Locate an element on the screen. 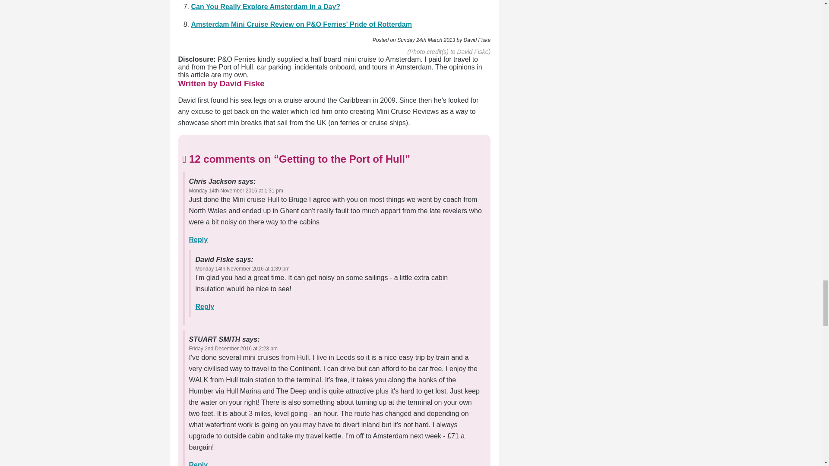 This screenshot has width=829, height=466. Can You Really Explore Amsterdam in a Day? is located at coordinates (265, 6).